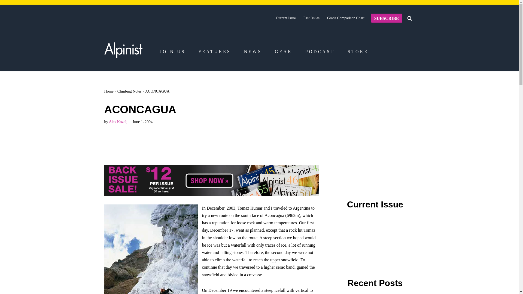  What do you see at coordinates (109, 91) in the screenshot?
I see `Home` at bounding box center [109, 91].